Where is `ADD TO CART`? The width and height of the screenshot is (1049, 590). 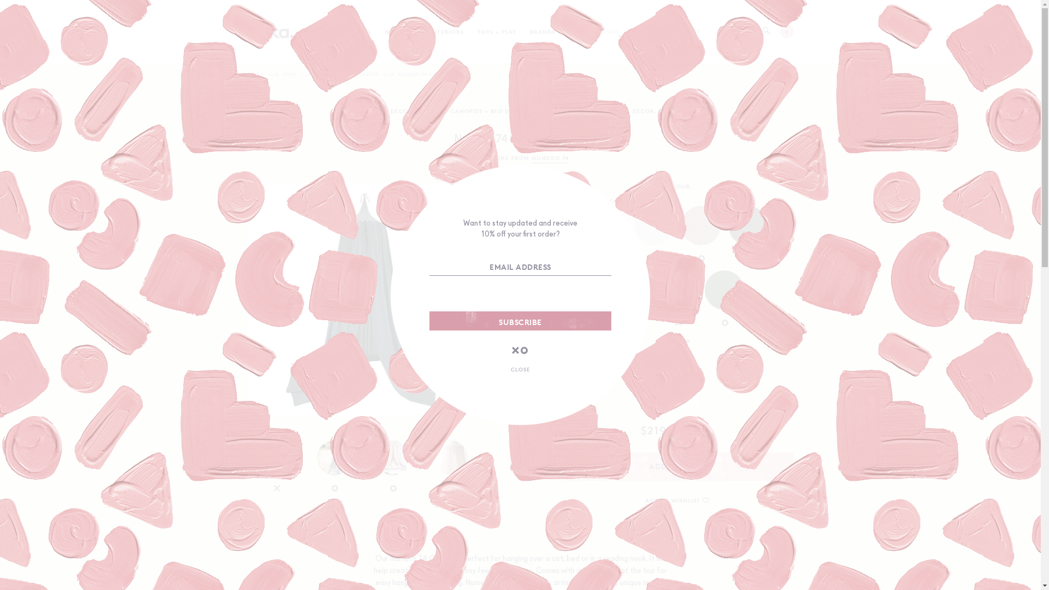
ADD TO CART is located at coordinates (677, 467).